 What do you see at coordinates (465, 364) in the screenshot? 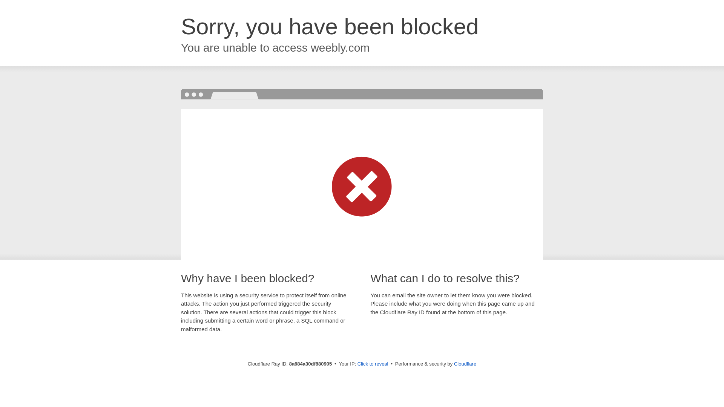
I see `Cloudflare` at bounding box center [465, 364].